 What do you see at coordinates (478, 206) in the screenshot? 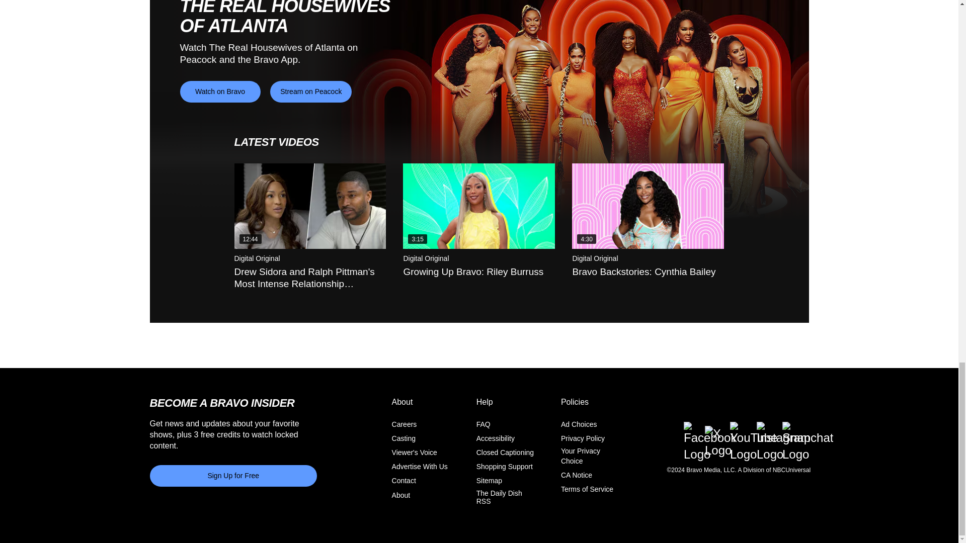
I see `Growing Up Bravo: Riley Burruss` at bounding box center [478, 206].